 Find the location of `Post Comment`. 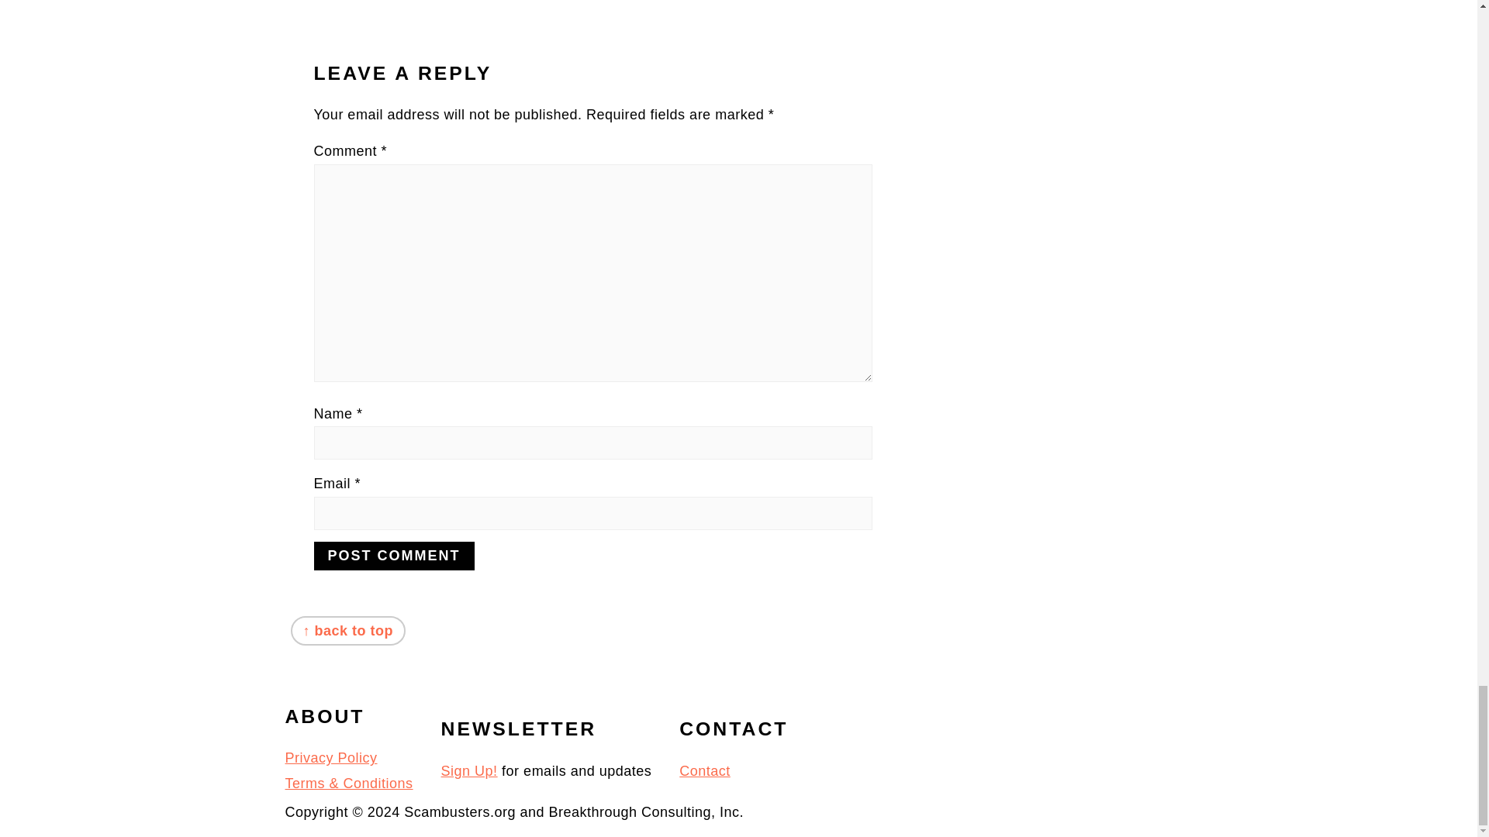

Post Comment is located at coordinates (392, 555).